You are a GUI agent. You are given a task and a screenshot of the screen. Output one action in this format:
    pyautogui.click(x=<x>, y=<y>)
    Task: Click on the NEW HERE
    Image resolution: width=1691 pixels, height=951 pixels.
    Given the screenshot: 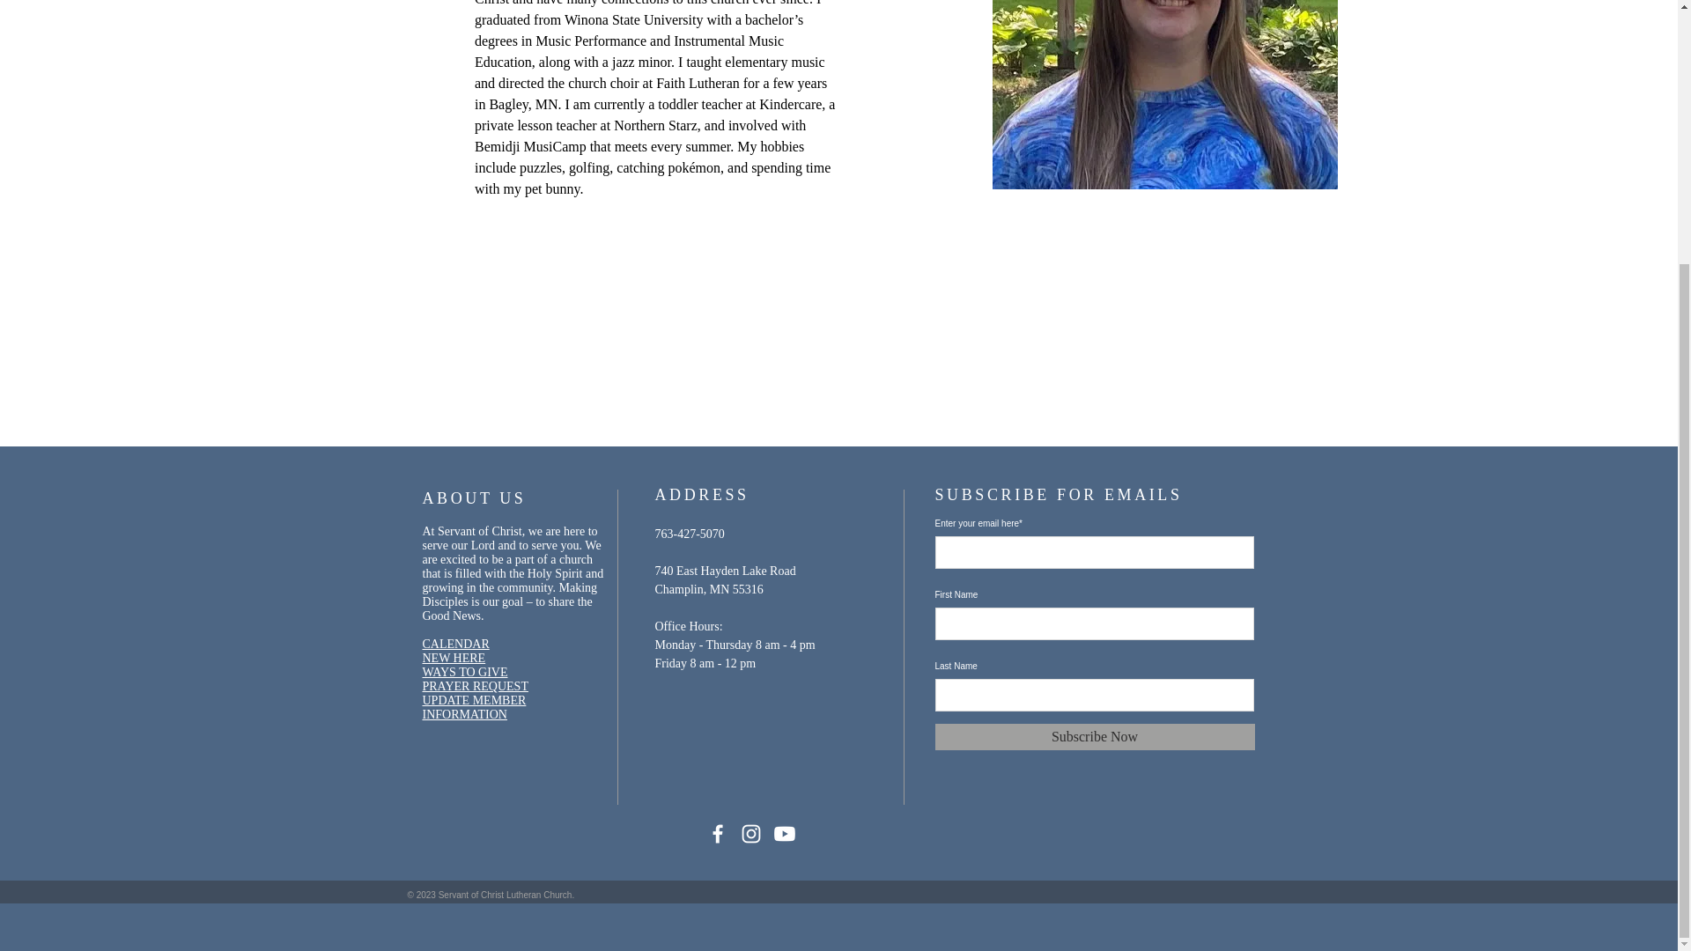 What is the action you would take?
    pyautogui.click(x=454, y=657)
    